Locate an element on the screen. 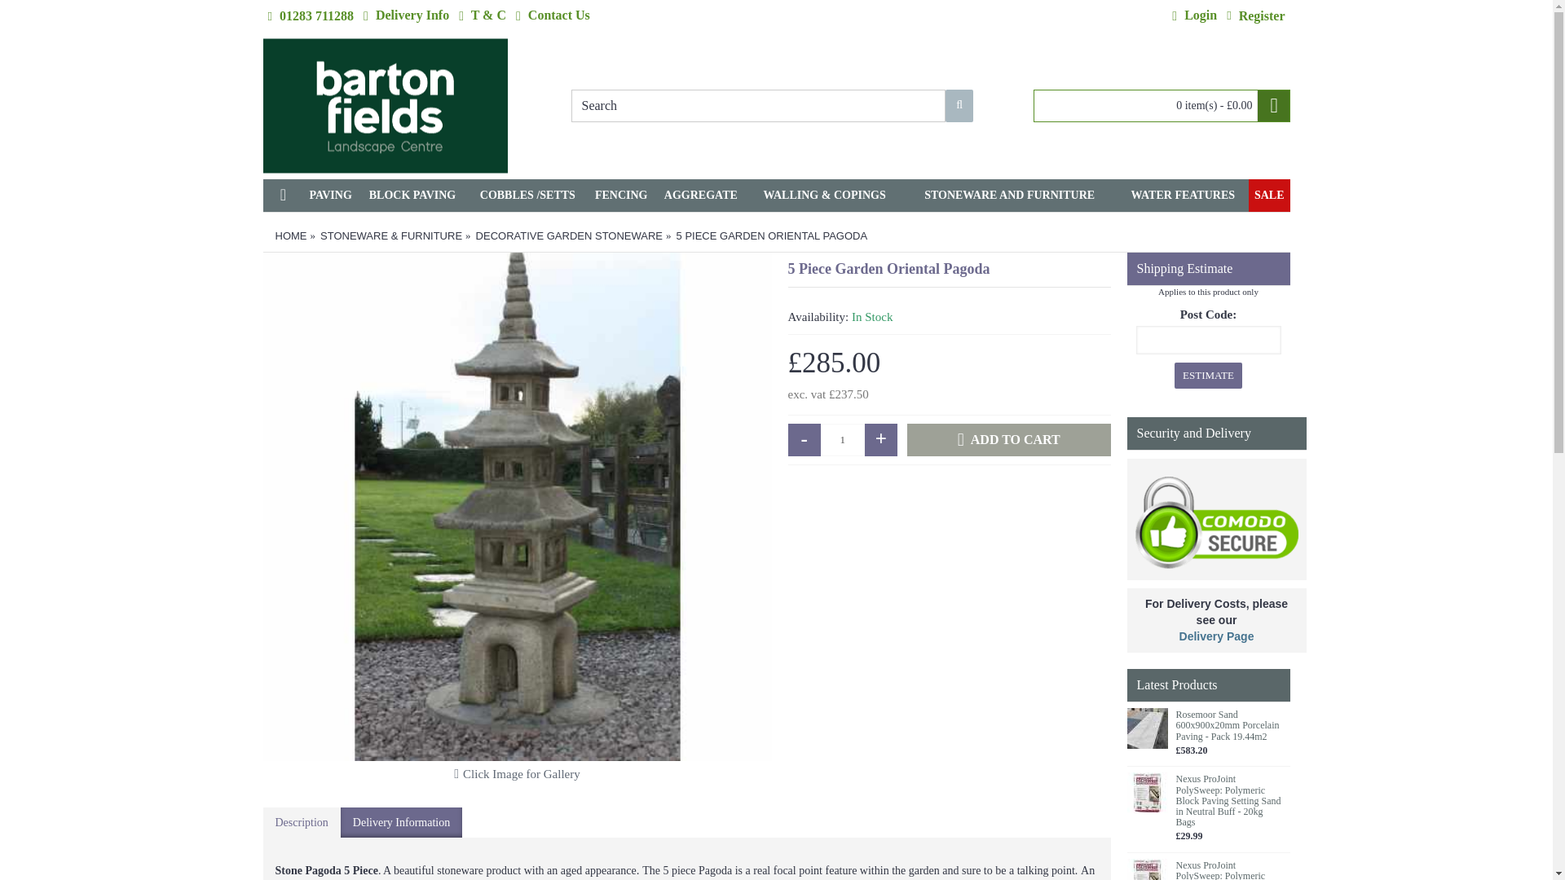 The image size is (1565, 880). AGGREGATE is located at coordinates (701, 196).